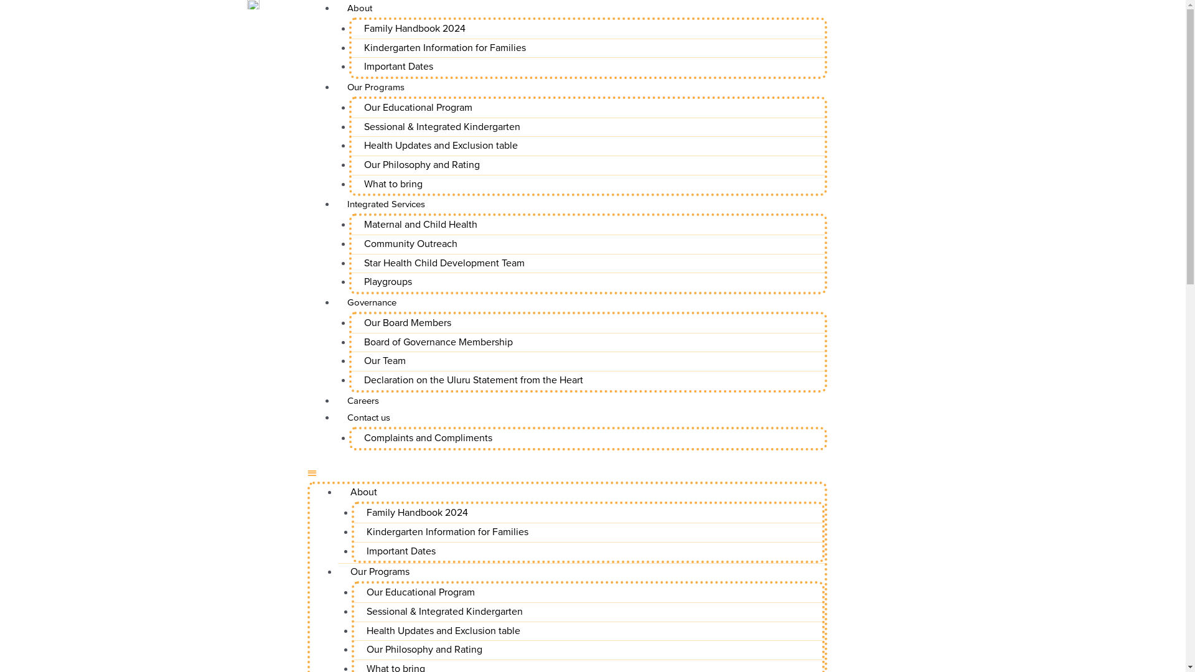  Describe the element at coordinates (474, 380) in the screenshot. I see `Declaration on the Uluru Statement from the Heart` at that location.